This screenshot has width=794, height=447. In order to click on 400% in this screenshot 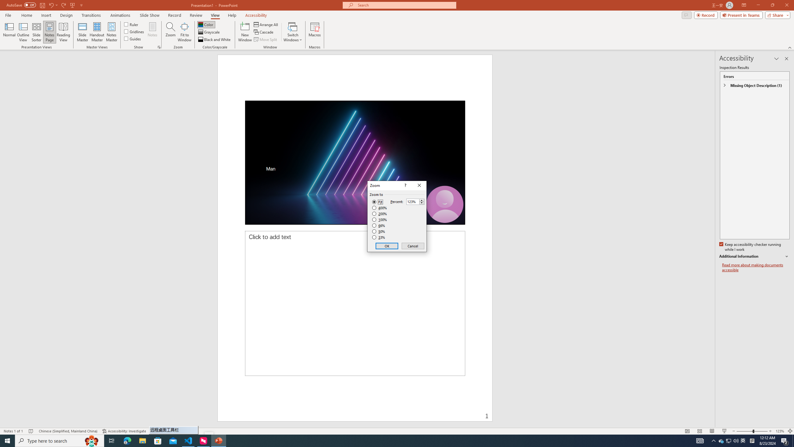, I will do `click(380, 208)`.